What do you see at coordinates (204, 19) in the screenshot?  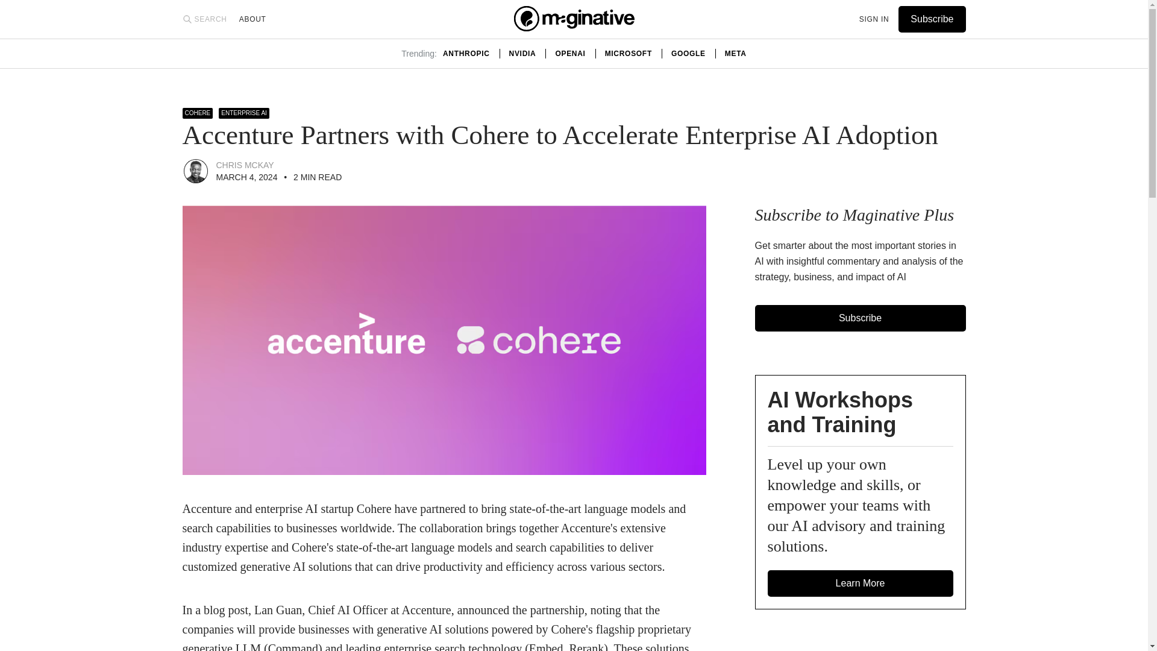 I see `SEARCH` at bounding box center [204, 19].